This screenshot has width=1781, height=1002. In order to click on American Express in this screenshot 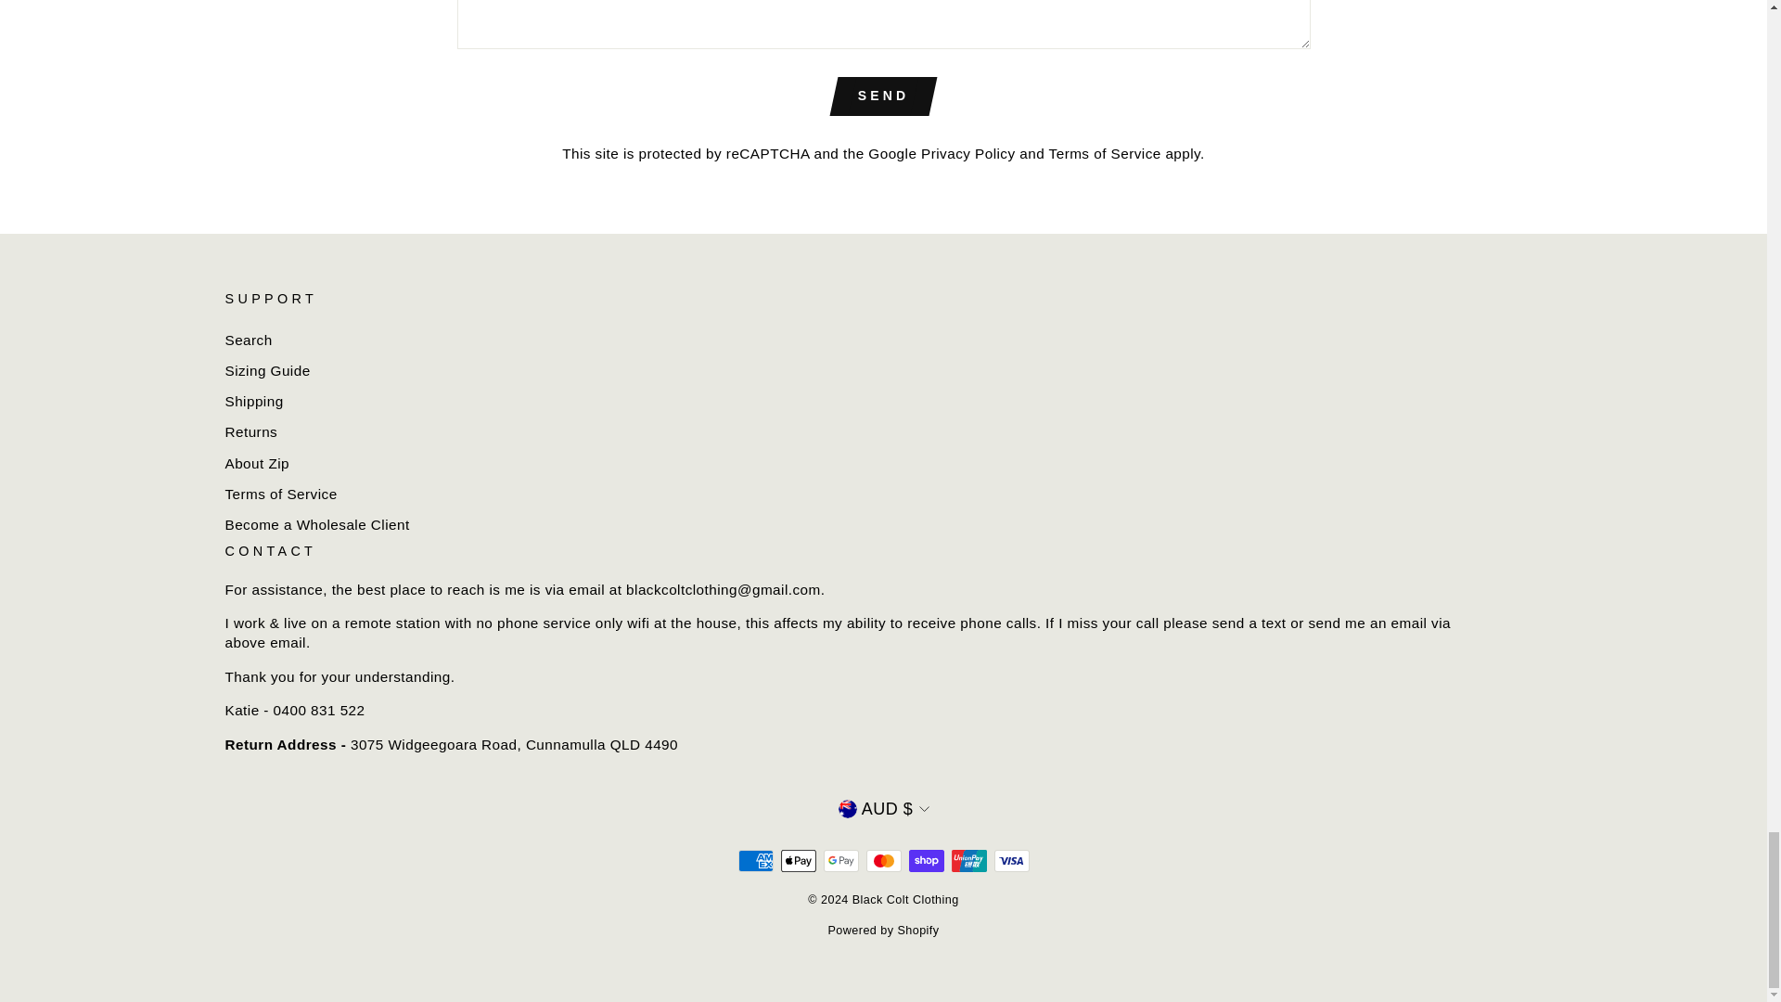, I will do `click(755, 860)`.